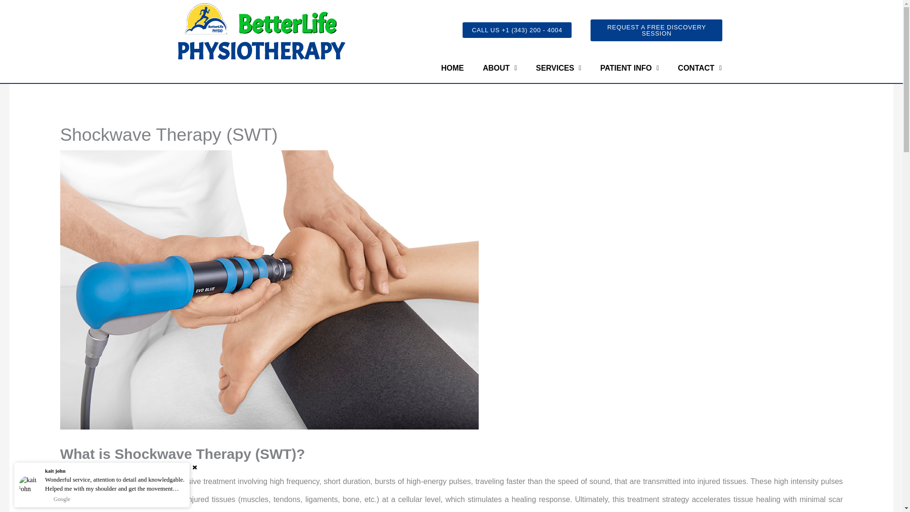 This screenshot has width=910, height=512. What do you see at coordinates (500, 68) in the screenshot?
I see `ABOUT` at bounding box center [500, 68].